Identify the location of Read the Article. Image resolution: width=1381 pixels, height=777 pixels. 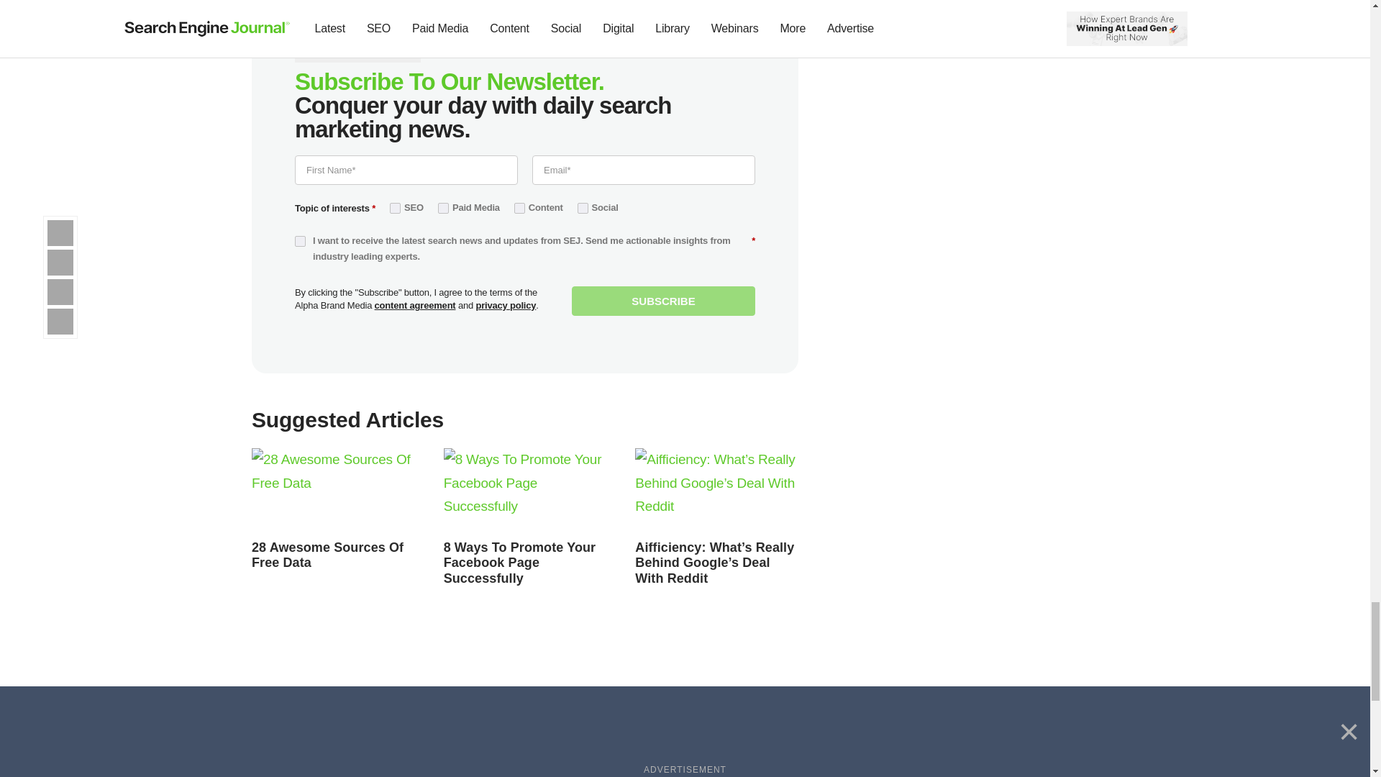
(327, 555).